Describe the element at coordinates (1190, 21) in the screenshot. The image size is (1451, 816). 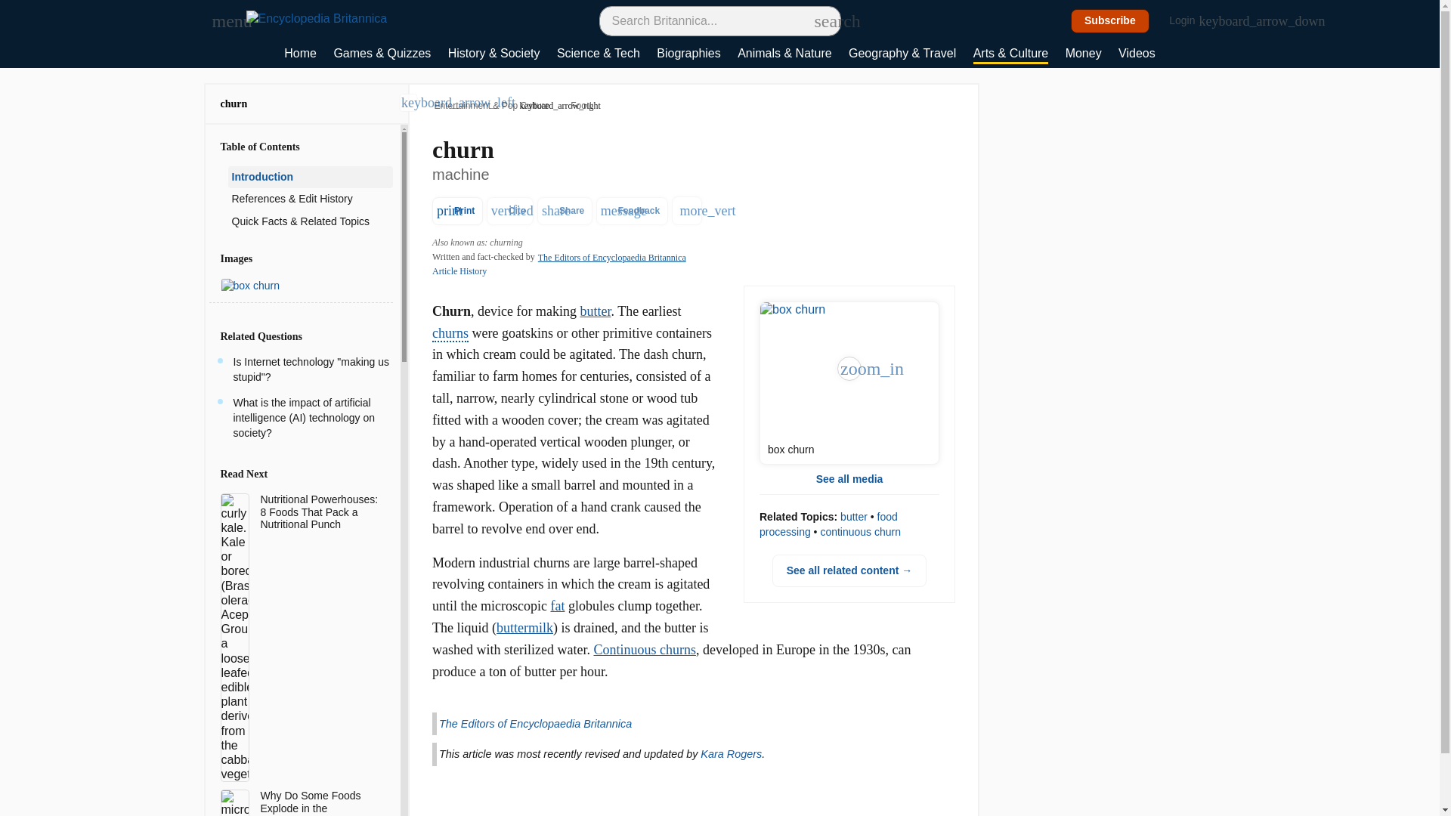
I see `Login` at that location.